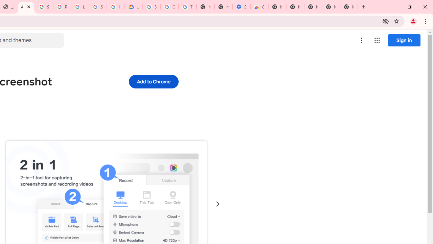  Describe the element at coordinates (362, 40) in the screenshot. I see `More options menu` at that location.